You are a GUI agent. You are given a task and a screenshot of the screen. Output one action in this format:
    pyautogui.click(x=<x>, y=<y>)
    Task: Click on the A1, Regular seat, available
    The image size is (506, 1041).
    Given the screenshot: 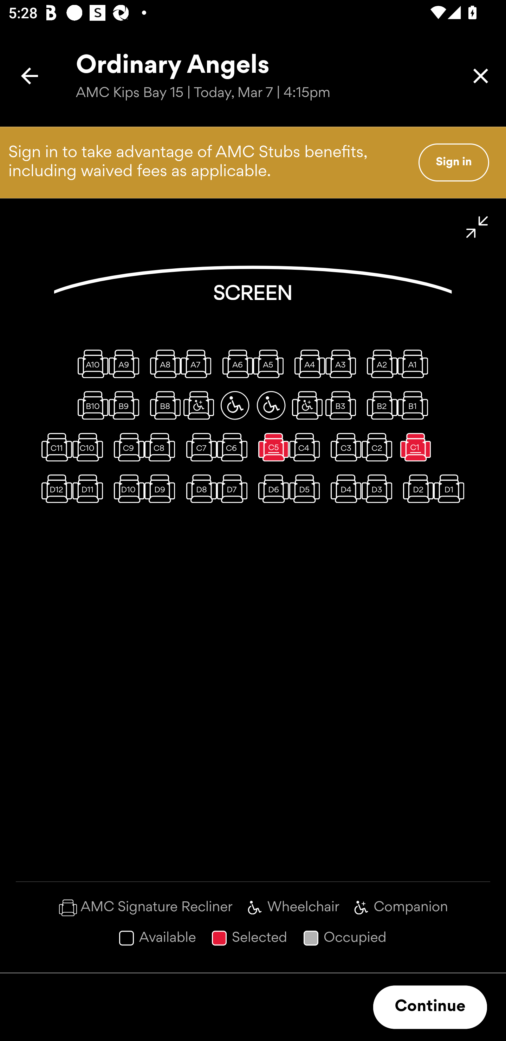 What is the action you would take?
    pyautogui.click(x=415, y=364)
    